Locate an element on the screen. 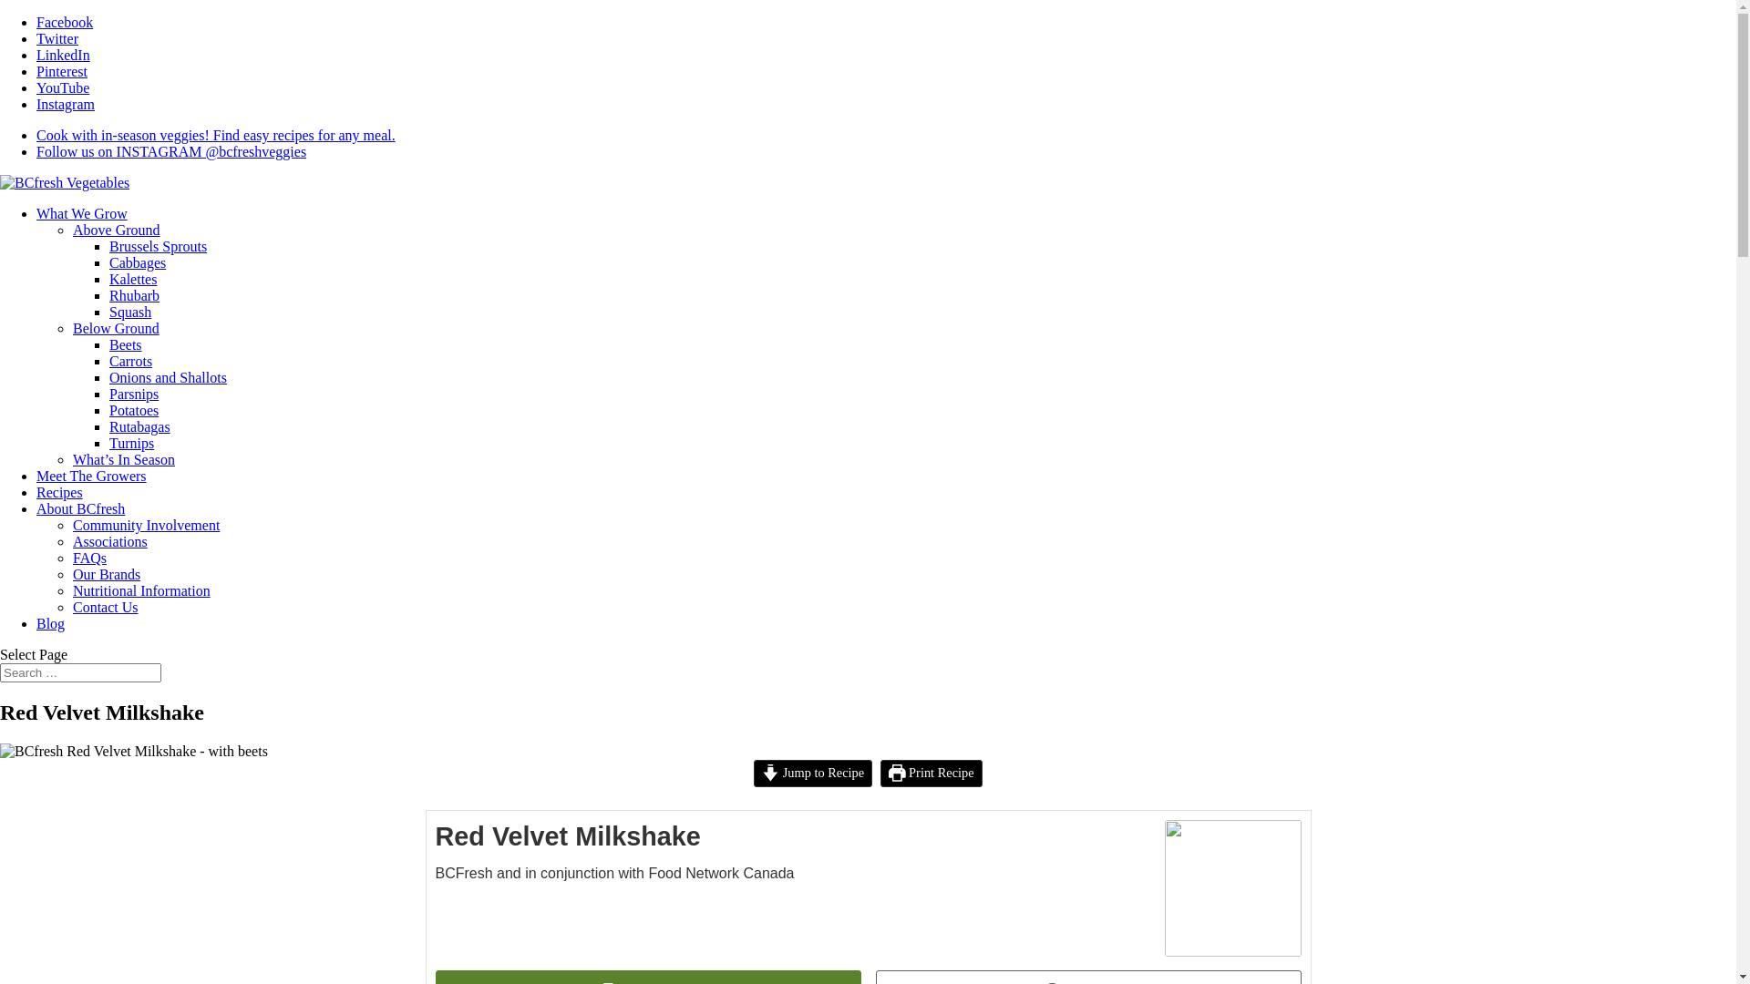 The height and width of the screenshot is (984, 1750). Blog is located at coordinates (51, 623).